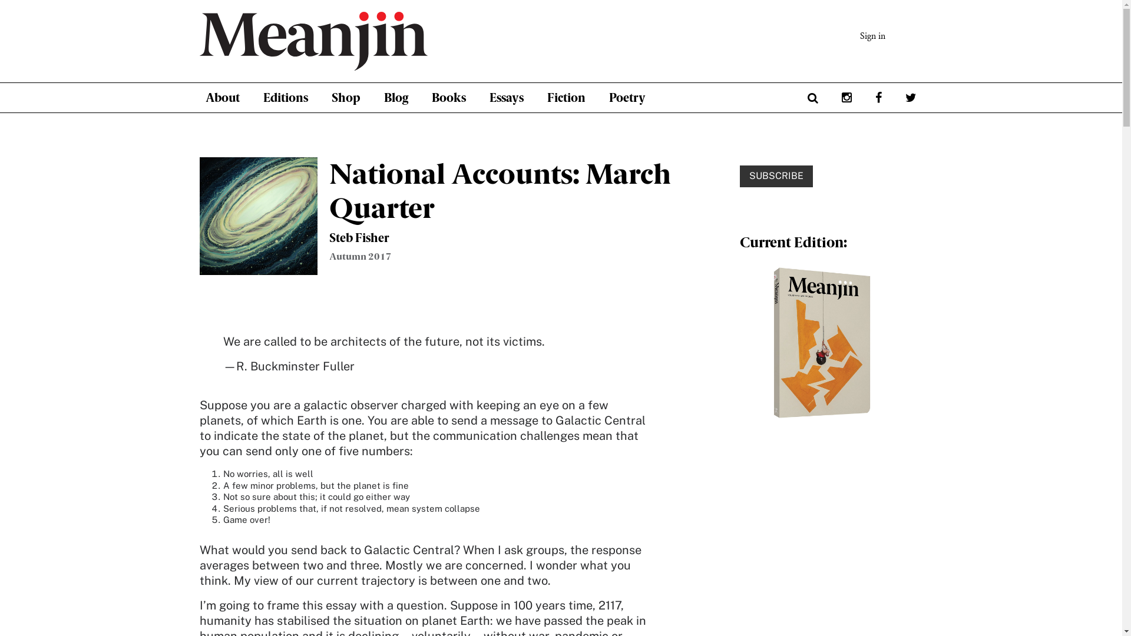 This screenshot has height=636, width=1131. What do you see at coordinates (566, 98) in the screenshot?
I see `Fiction` at bounding box center [566, 98].